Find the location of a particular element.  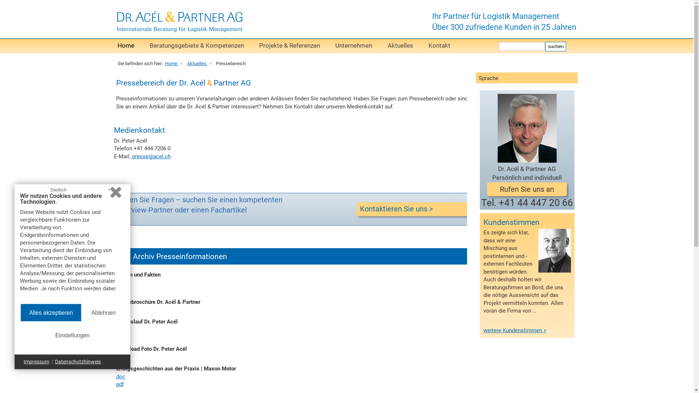

jpg is located at coordinates (119, 357).